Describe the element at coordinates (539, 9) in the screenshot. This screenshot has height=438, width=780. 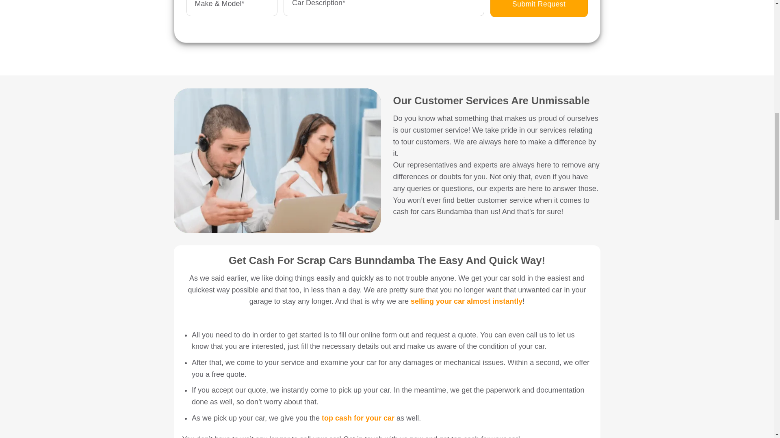
I see `Submit Request` at that location.